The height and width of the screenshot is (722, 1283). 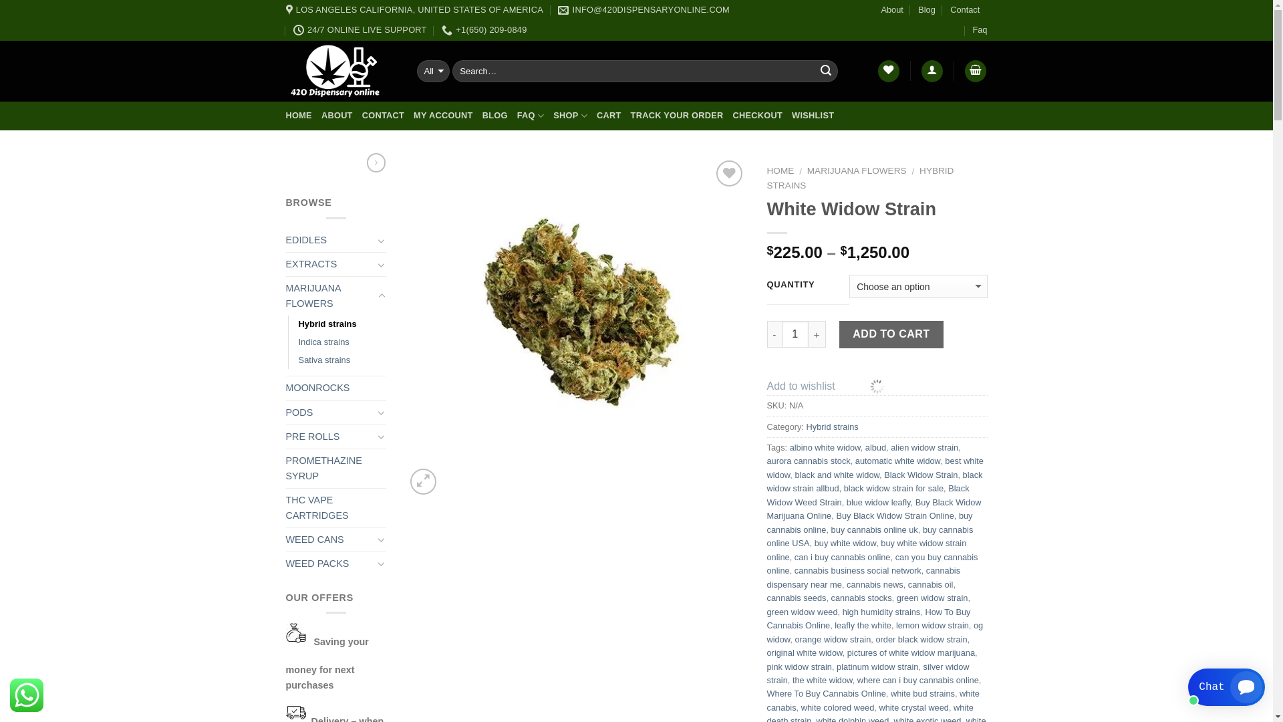 I want to click on BLOG, so click(x=495, y=116).